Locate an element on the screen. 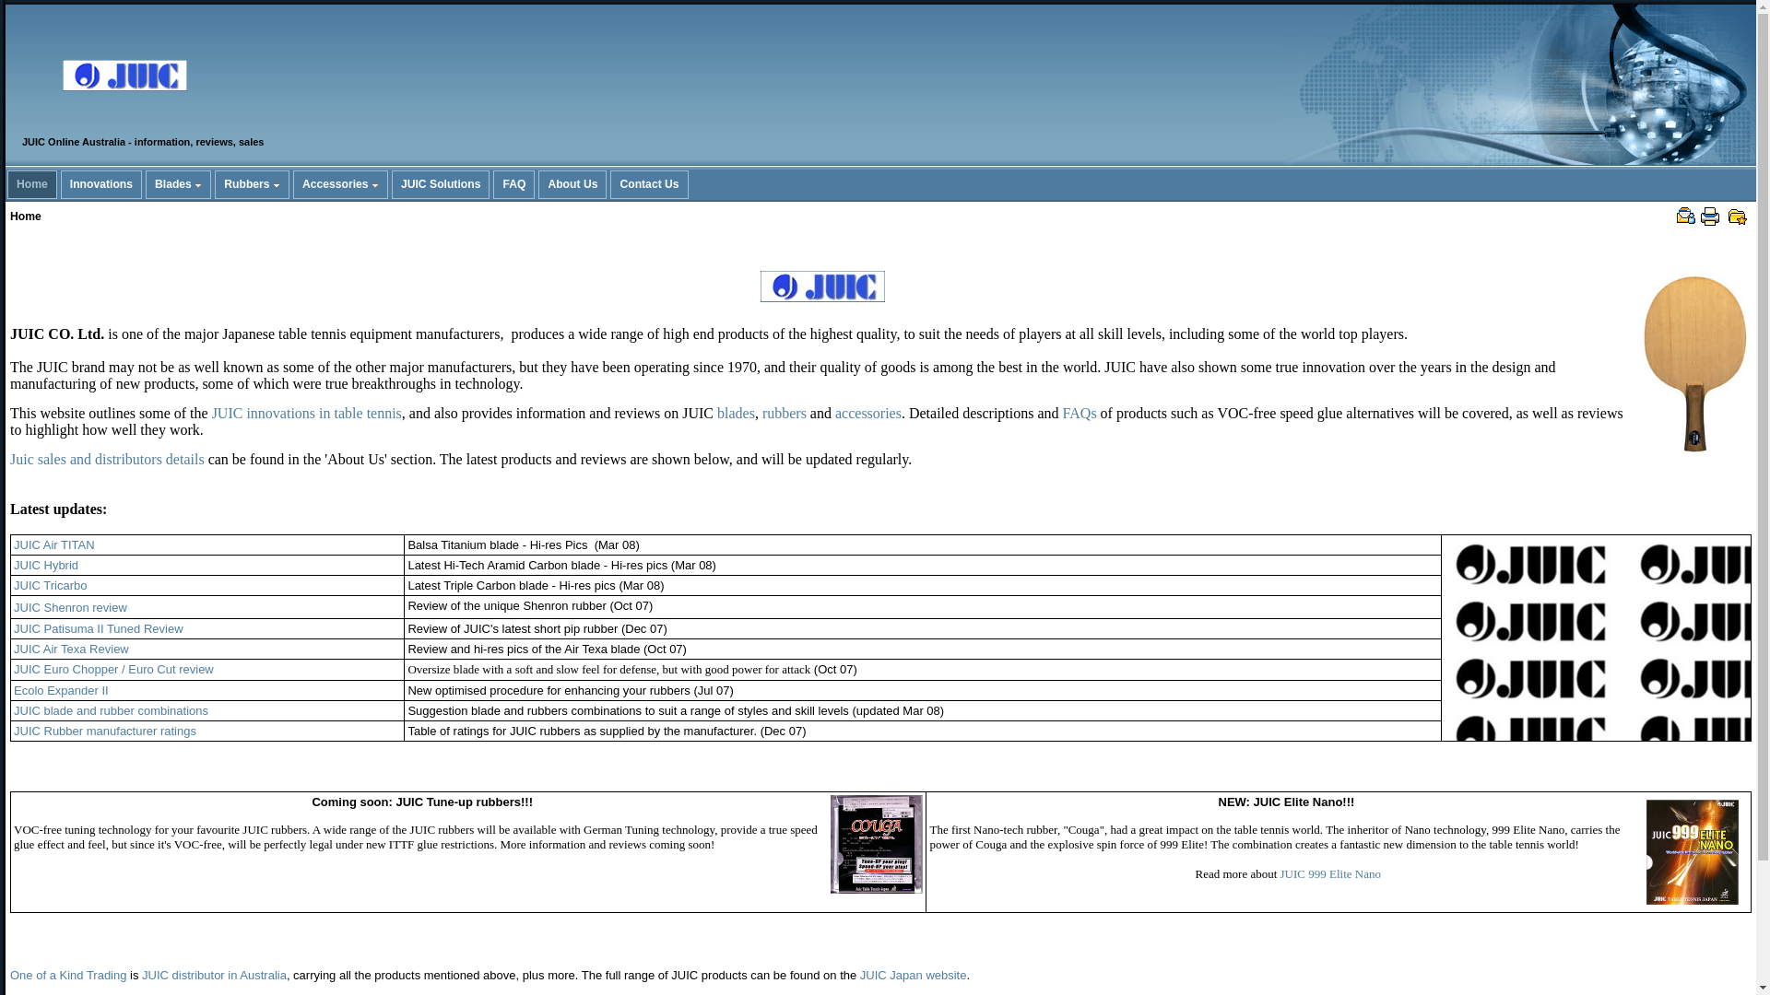  Blades  is located at coordinates (179, 184).